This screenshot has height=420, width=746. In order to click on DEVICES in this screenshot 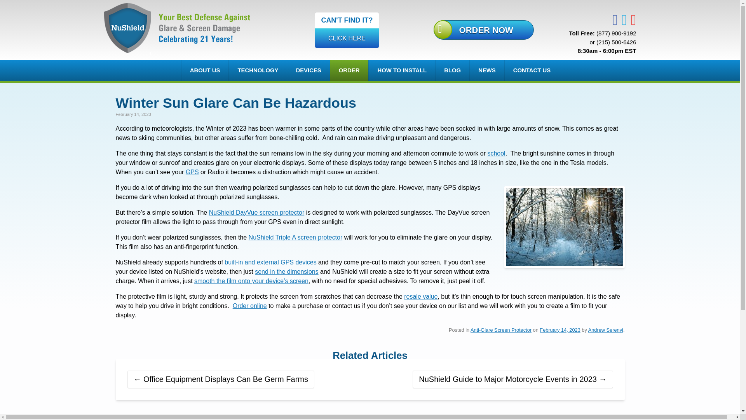, I will do `click(347, 30)`.